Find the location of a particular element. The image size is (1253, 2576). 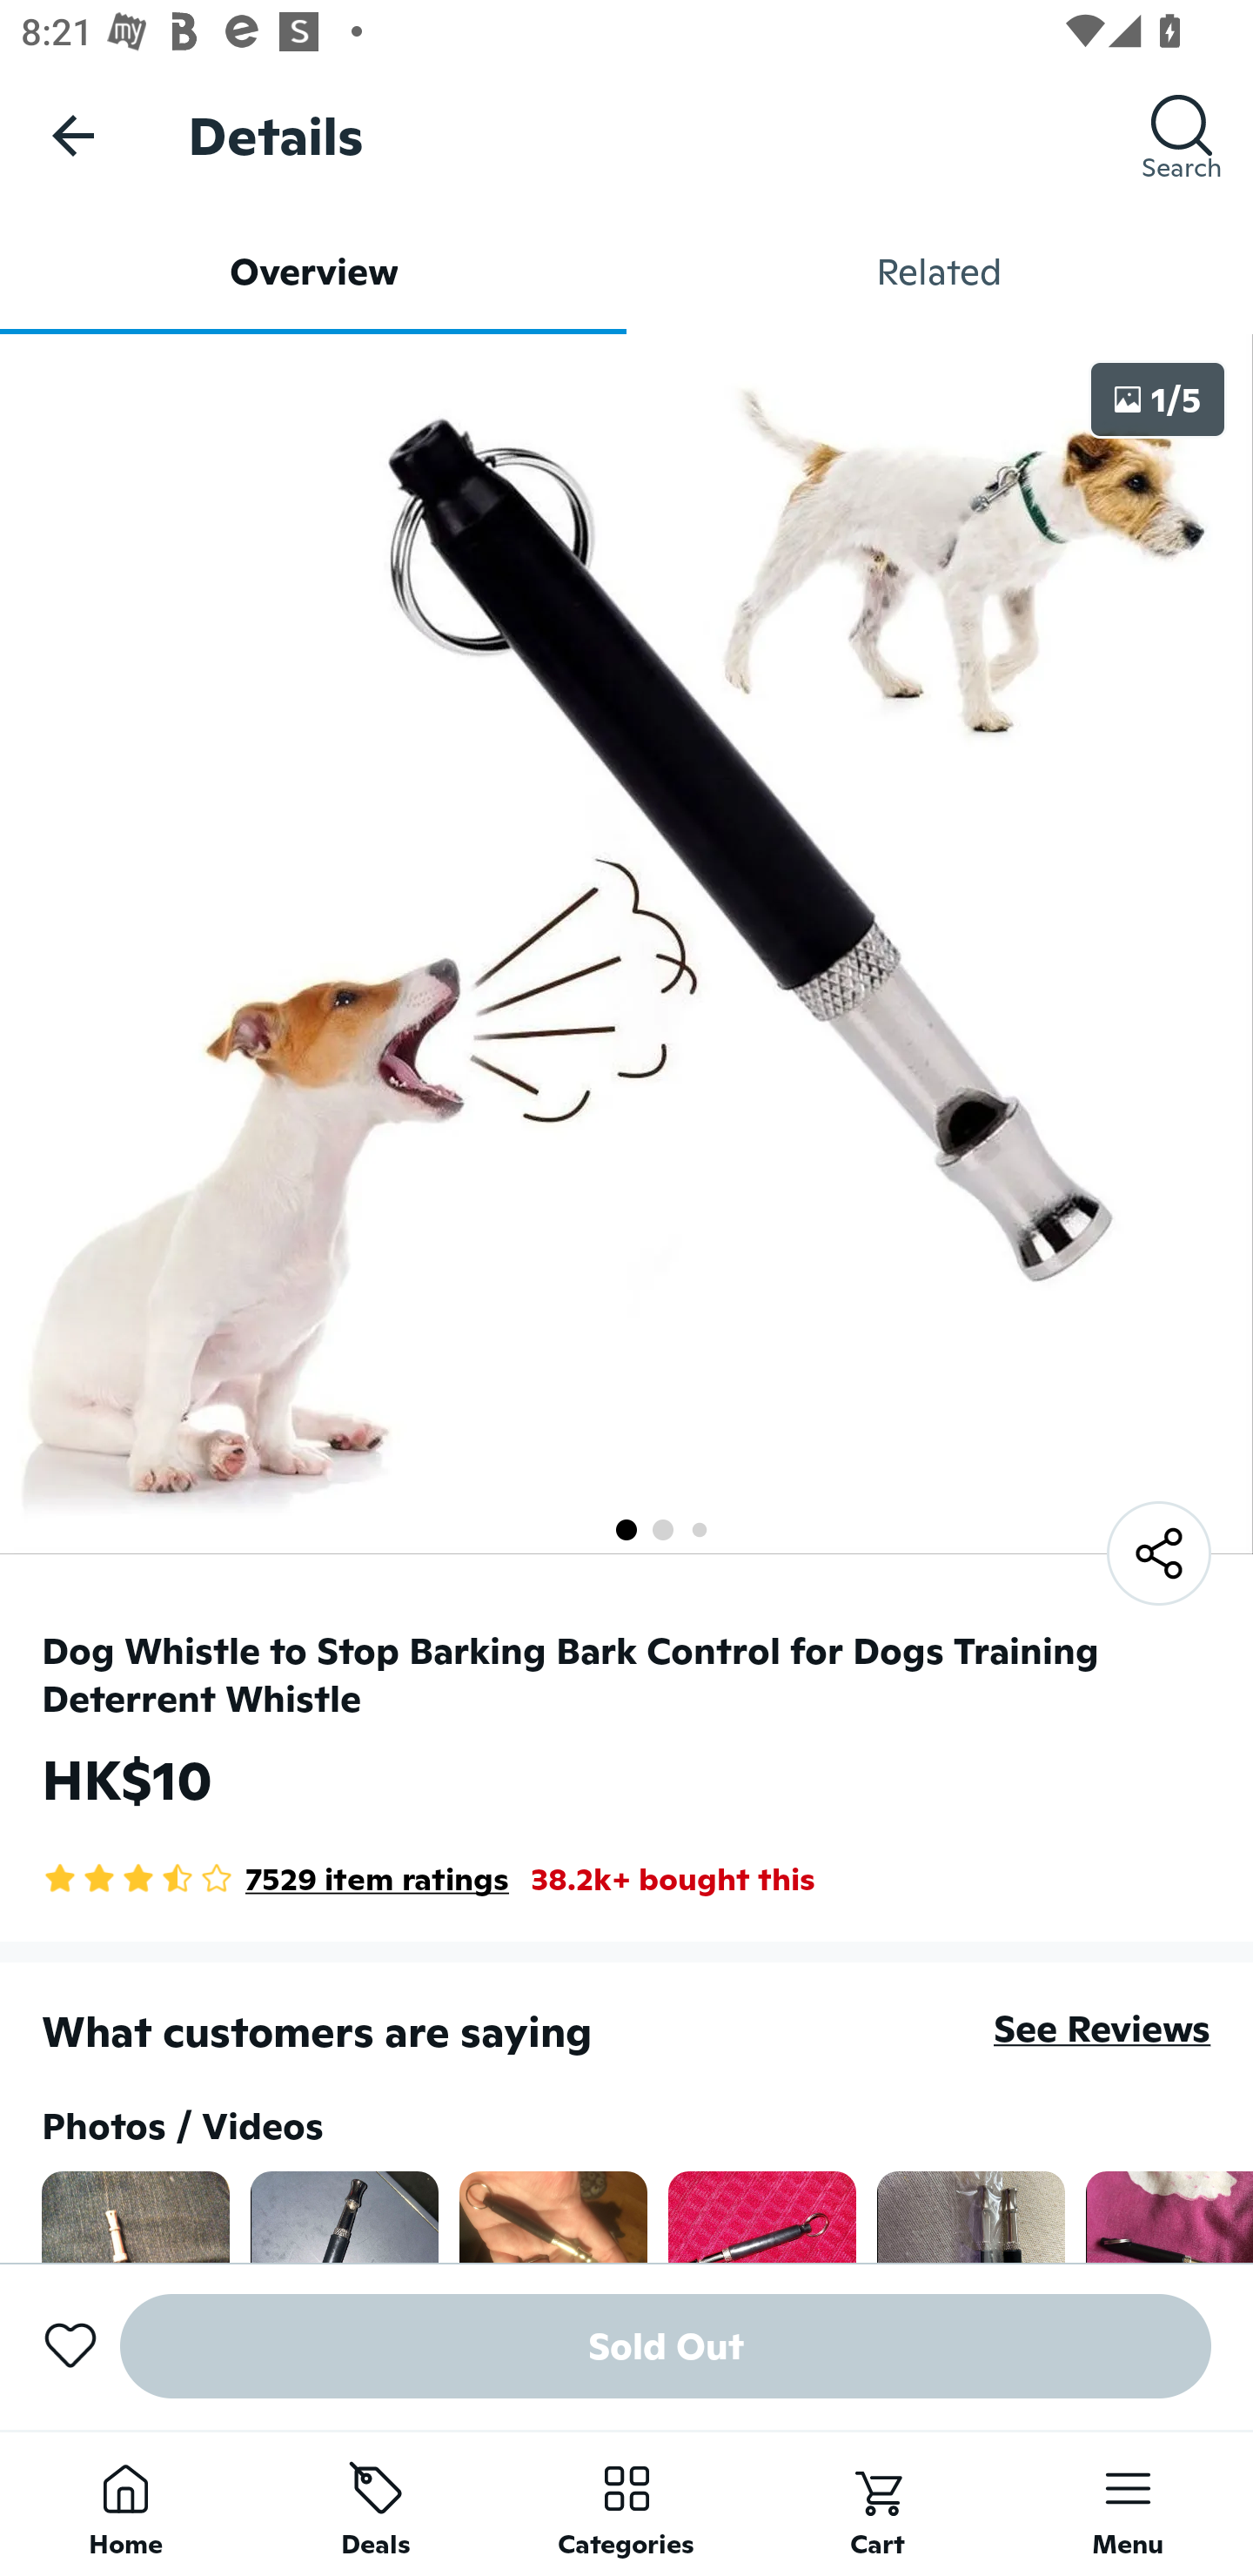

Navigate up is located at coordinates (73, 135).